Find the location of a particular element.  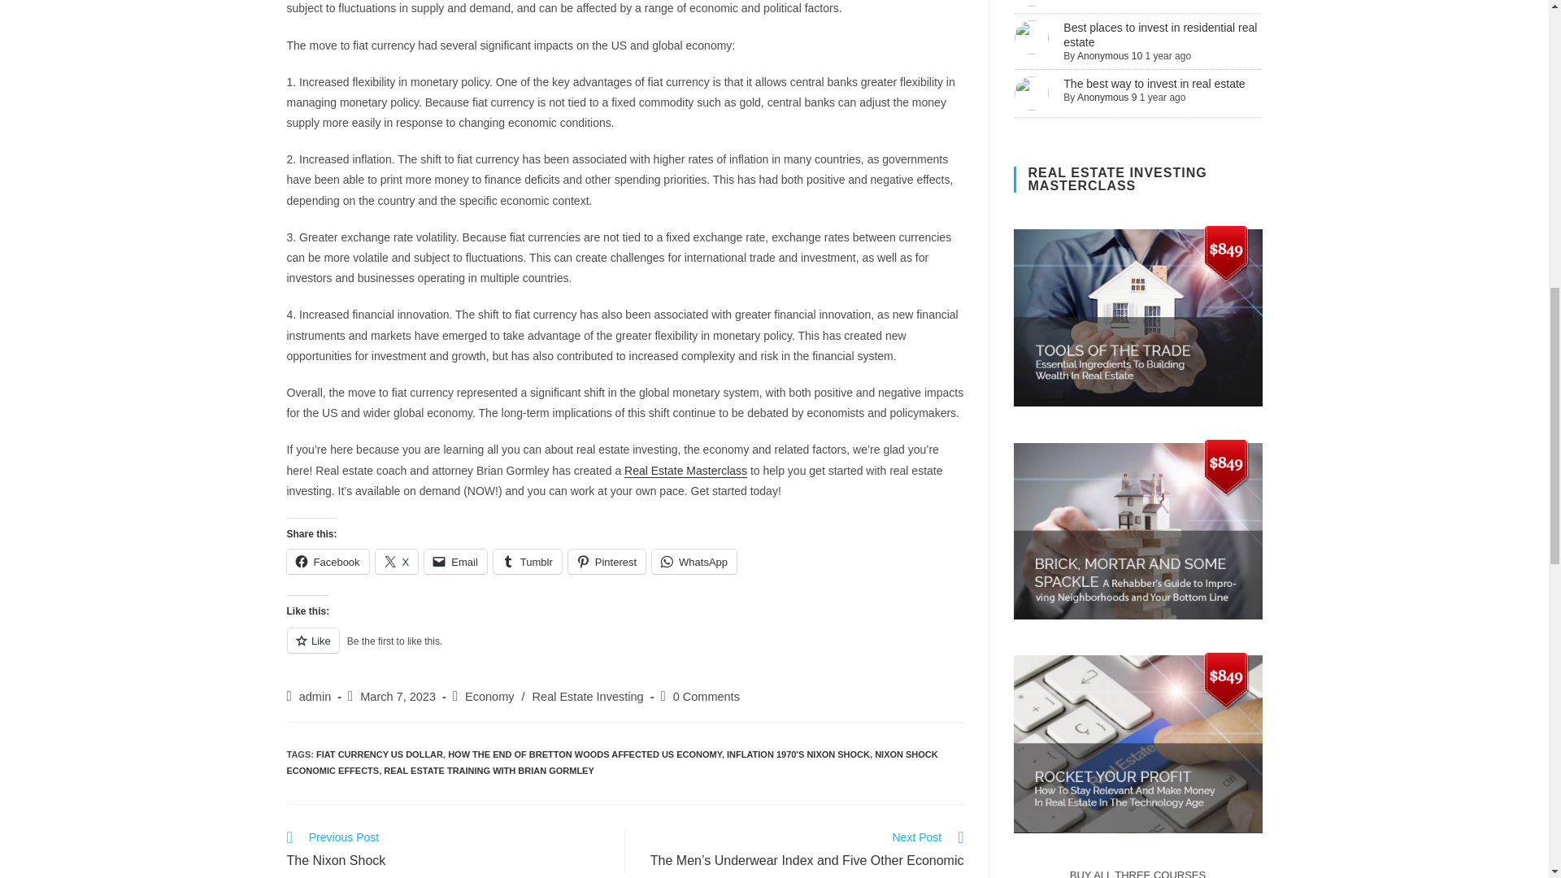

Best places to invest in residential real estate is located at coordinates (1159, 34).